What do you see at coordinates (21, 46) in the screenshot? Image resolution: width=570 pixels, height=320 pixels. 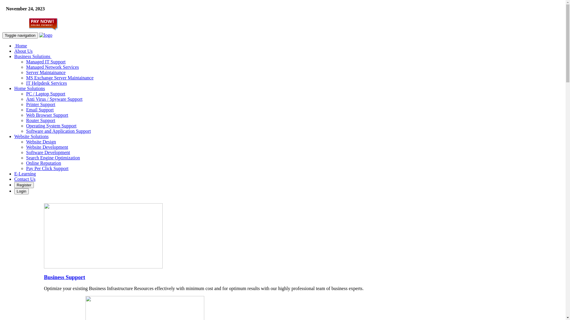 I see ` Home` at bounding box center [21, 46].